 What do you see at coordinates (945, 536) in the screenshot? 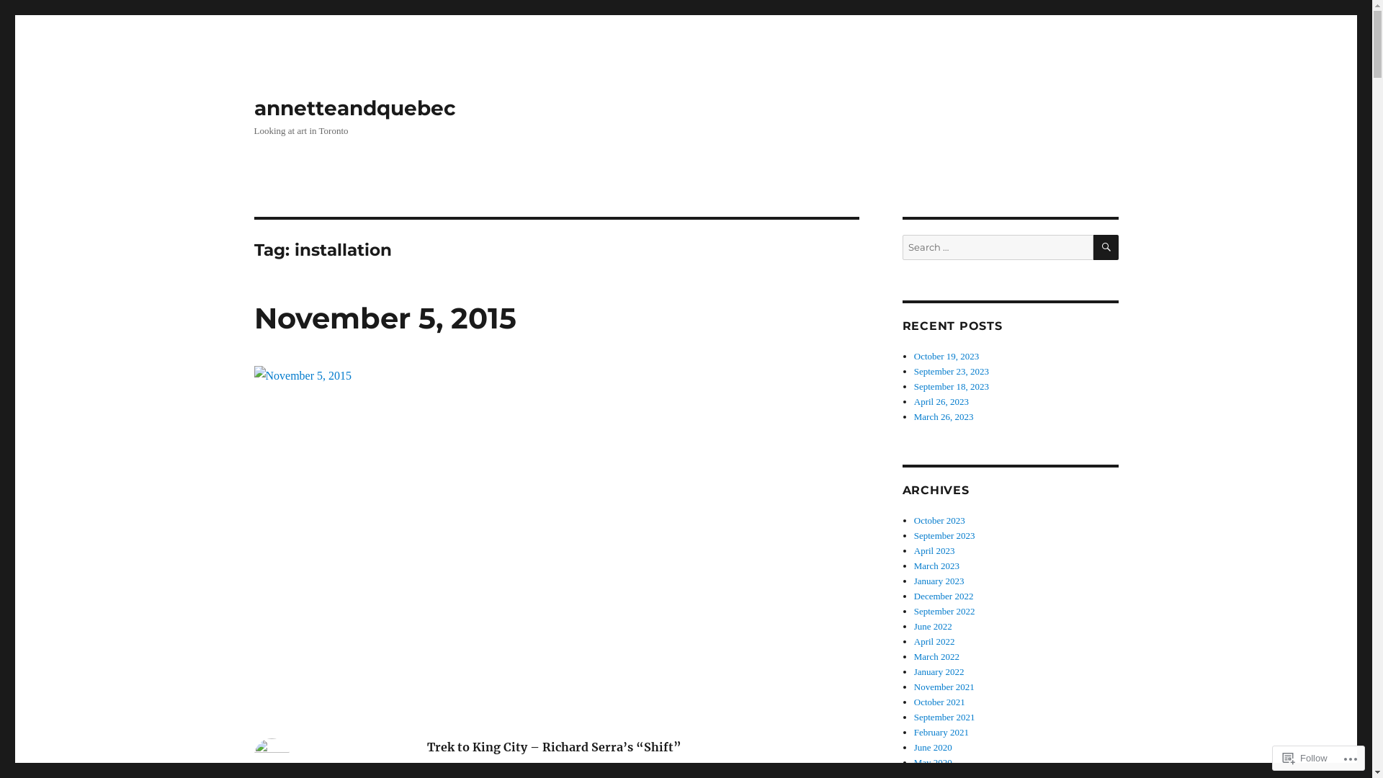
I see `September 2023` at bounding box center [945, 536].